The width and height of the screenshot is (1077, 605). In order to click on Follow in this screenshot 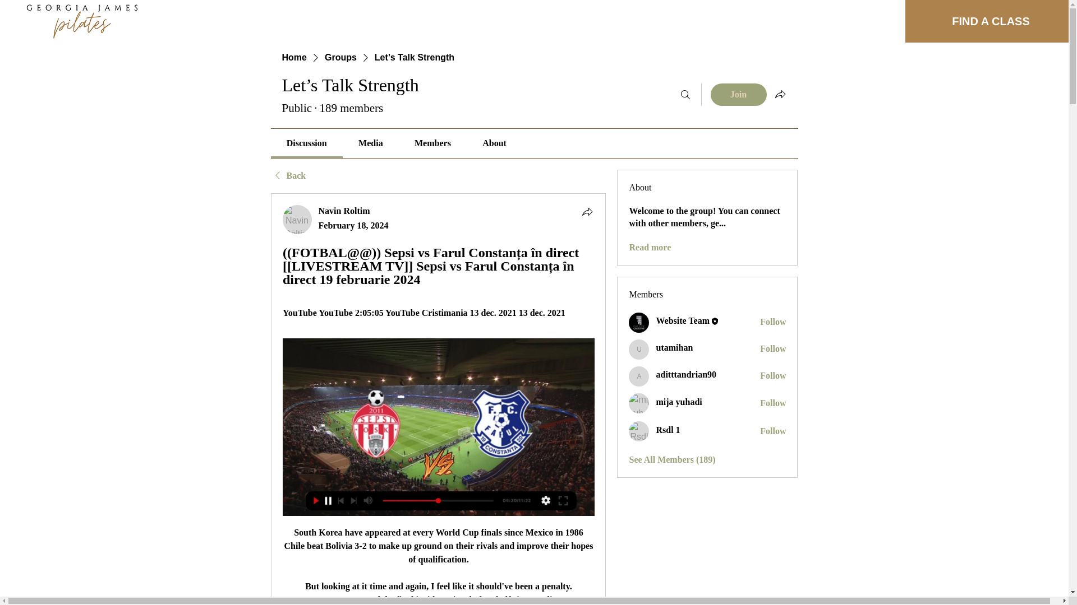, I will do `click(773, 348)`.